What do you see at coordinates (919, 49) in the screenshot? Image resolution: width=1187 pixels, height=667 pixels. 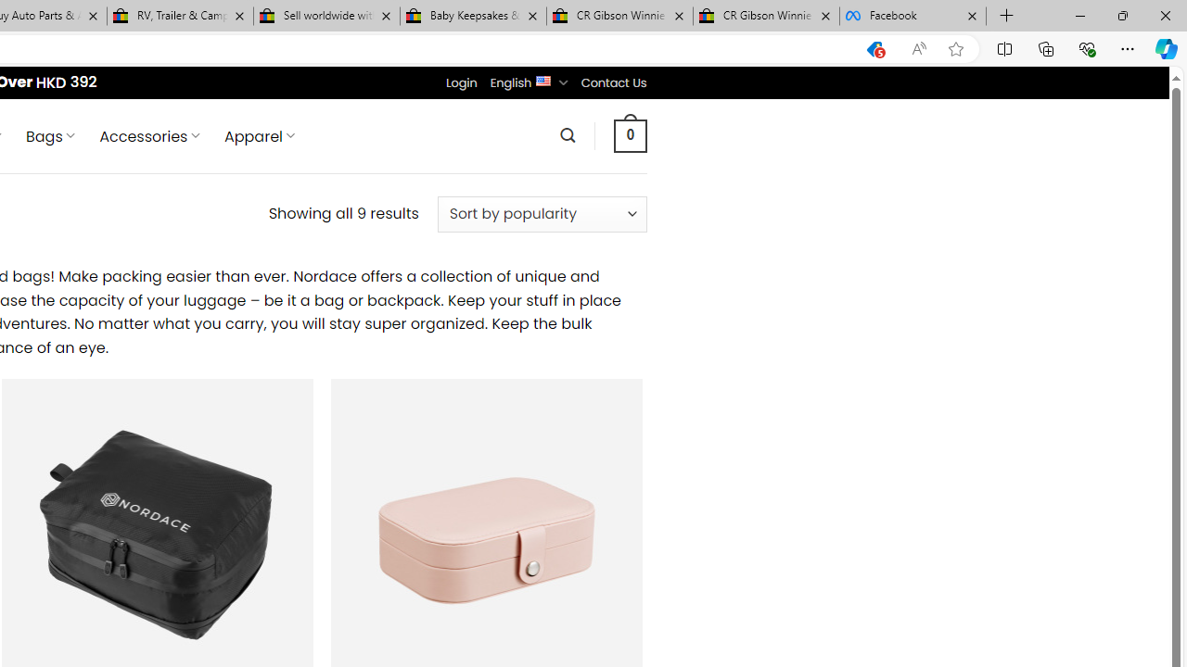 I see `Read aloud this page (Ctrl+Shift+U)` at bounding box center [919, 49].